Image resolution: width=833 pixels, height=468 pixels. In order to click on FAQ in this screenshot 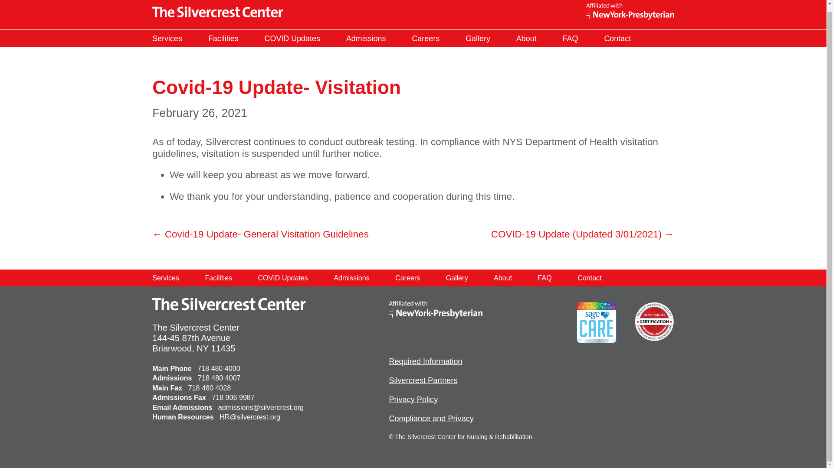, I will do `click(545, 277)`.